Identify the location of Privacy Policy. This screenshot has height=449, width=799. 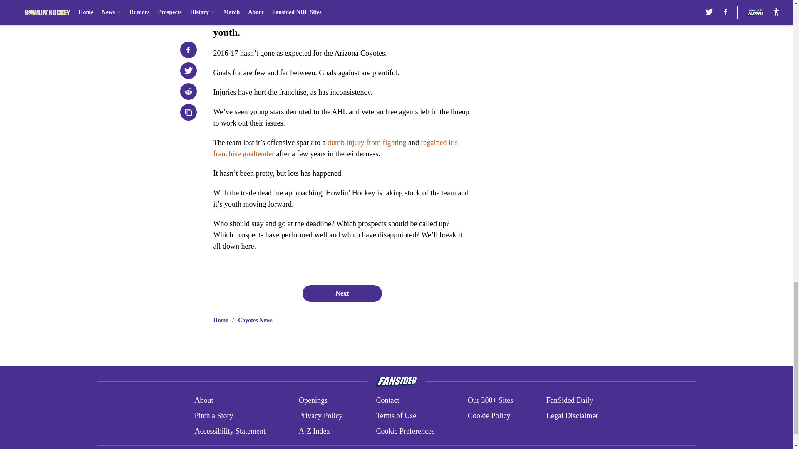
(320, 416).